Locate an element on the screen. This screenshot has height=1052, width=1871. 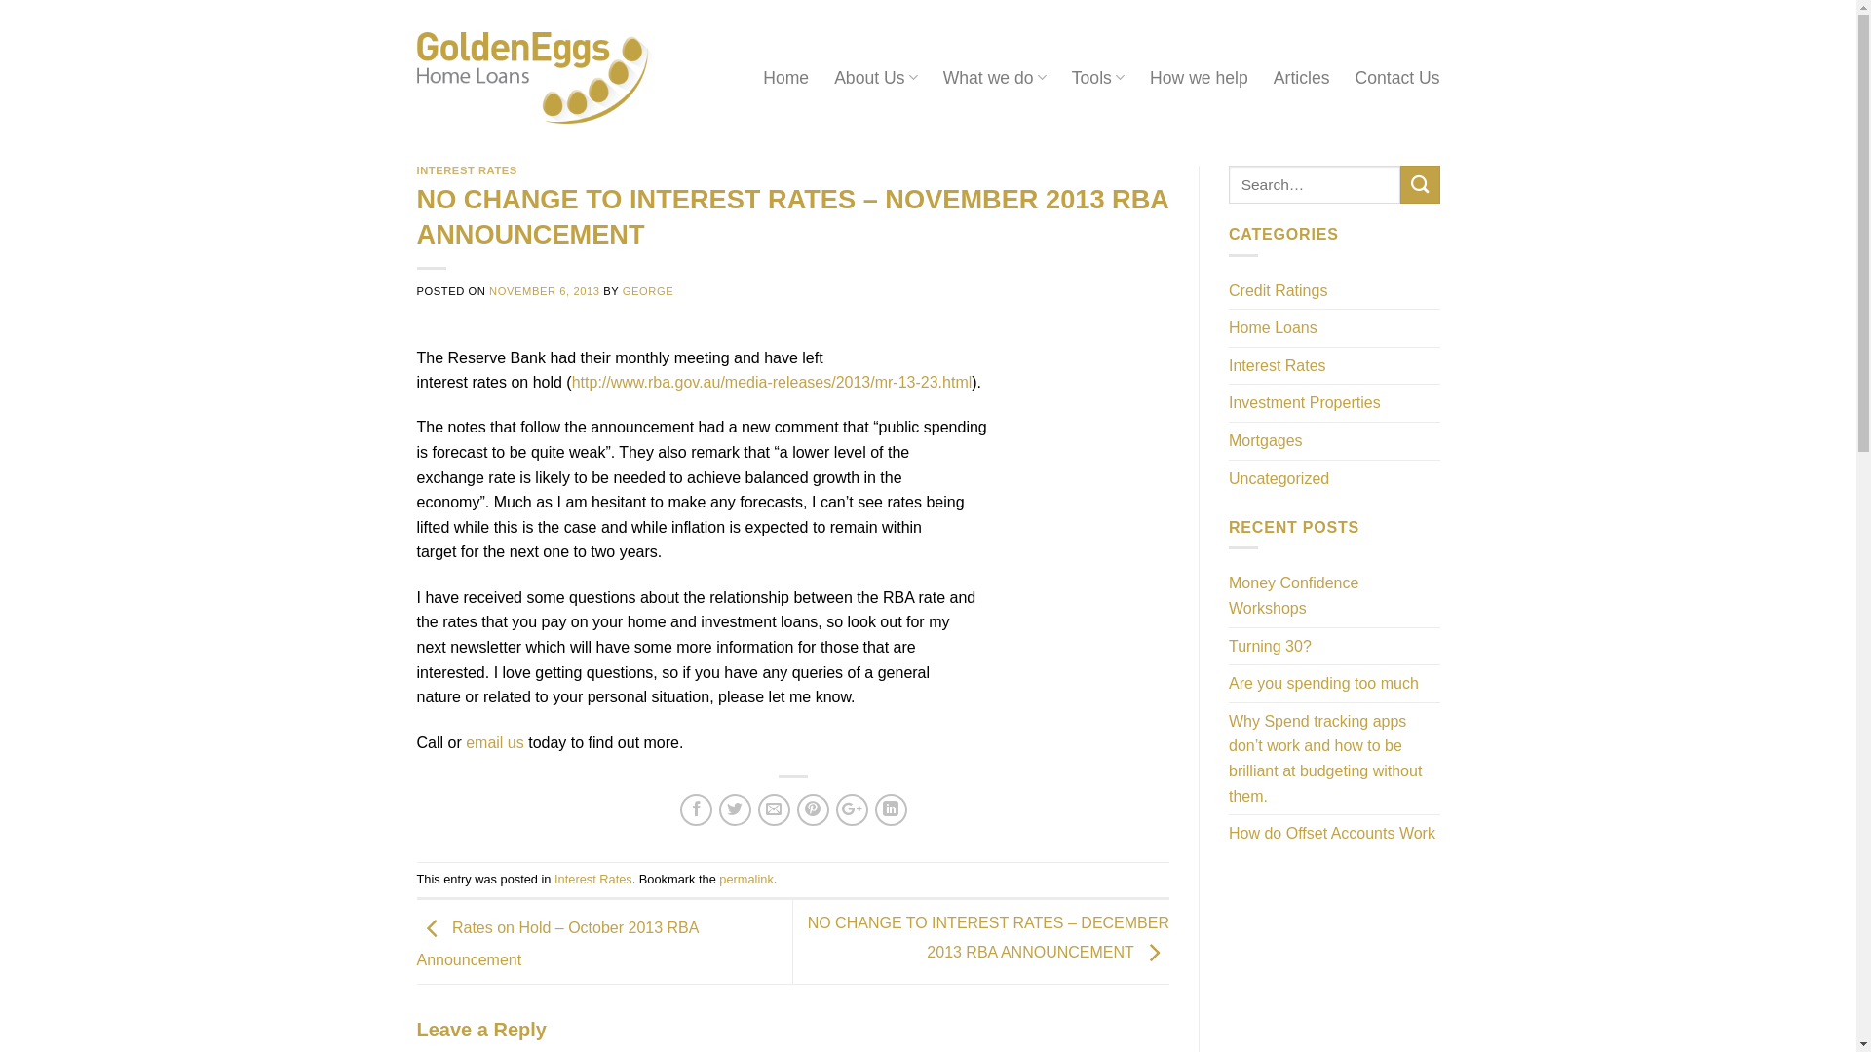
NOVEMBER 6, 2013 is located at coordinates (544, 291).